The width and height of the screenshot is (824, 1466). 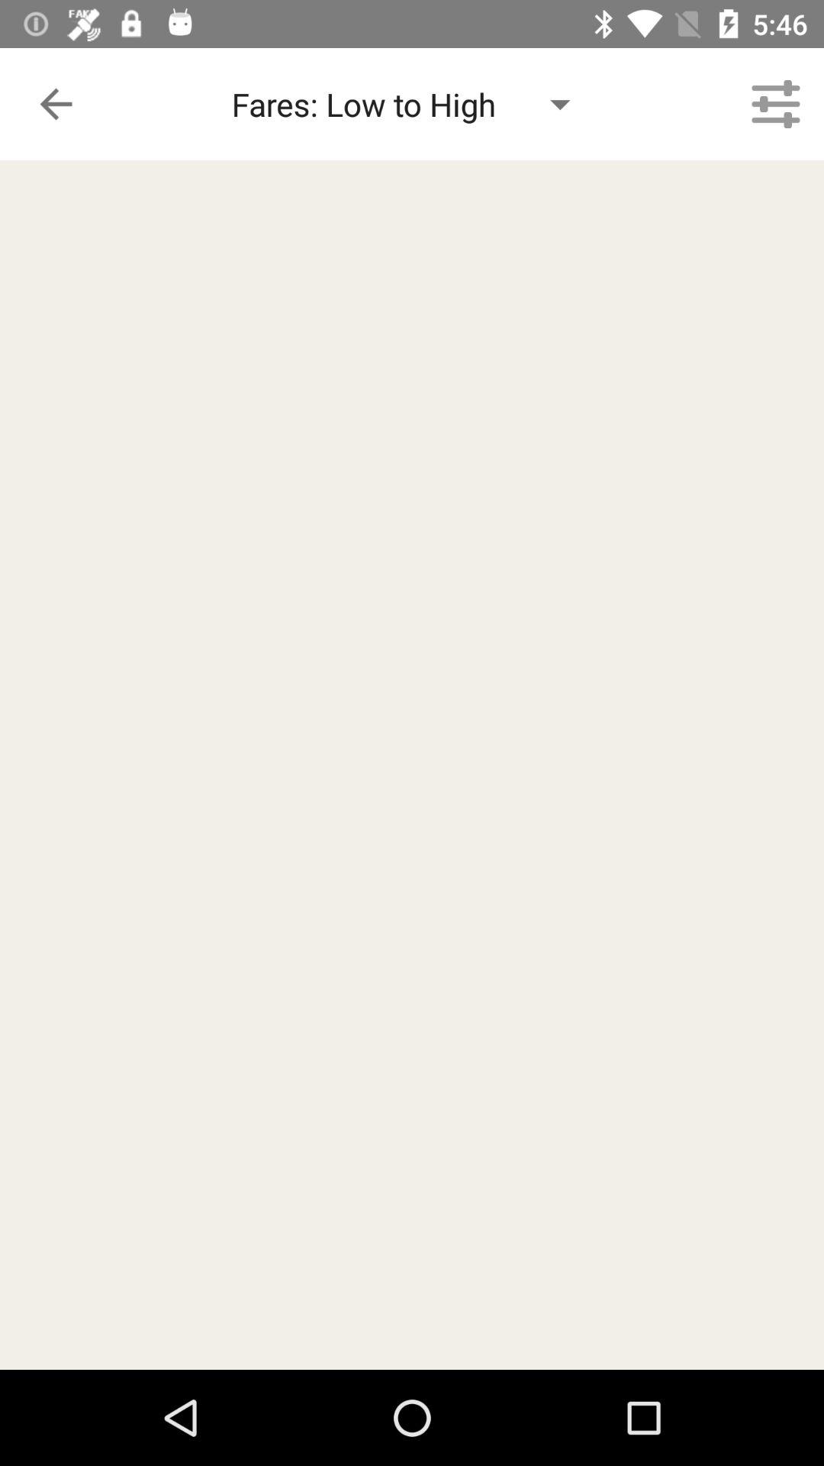 What do you see at coordinates (775, 104) in the screenshot?
I see `turn off item at the top right corner` at bounding box center [775, 104].